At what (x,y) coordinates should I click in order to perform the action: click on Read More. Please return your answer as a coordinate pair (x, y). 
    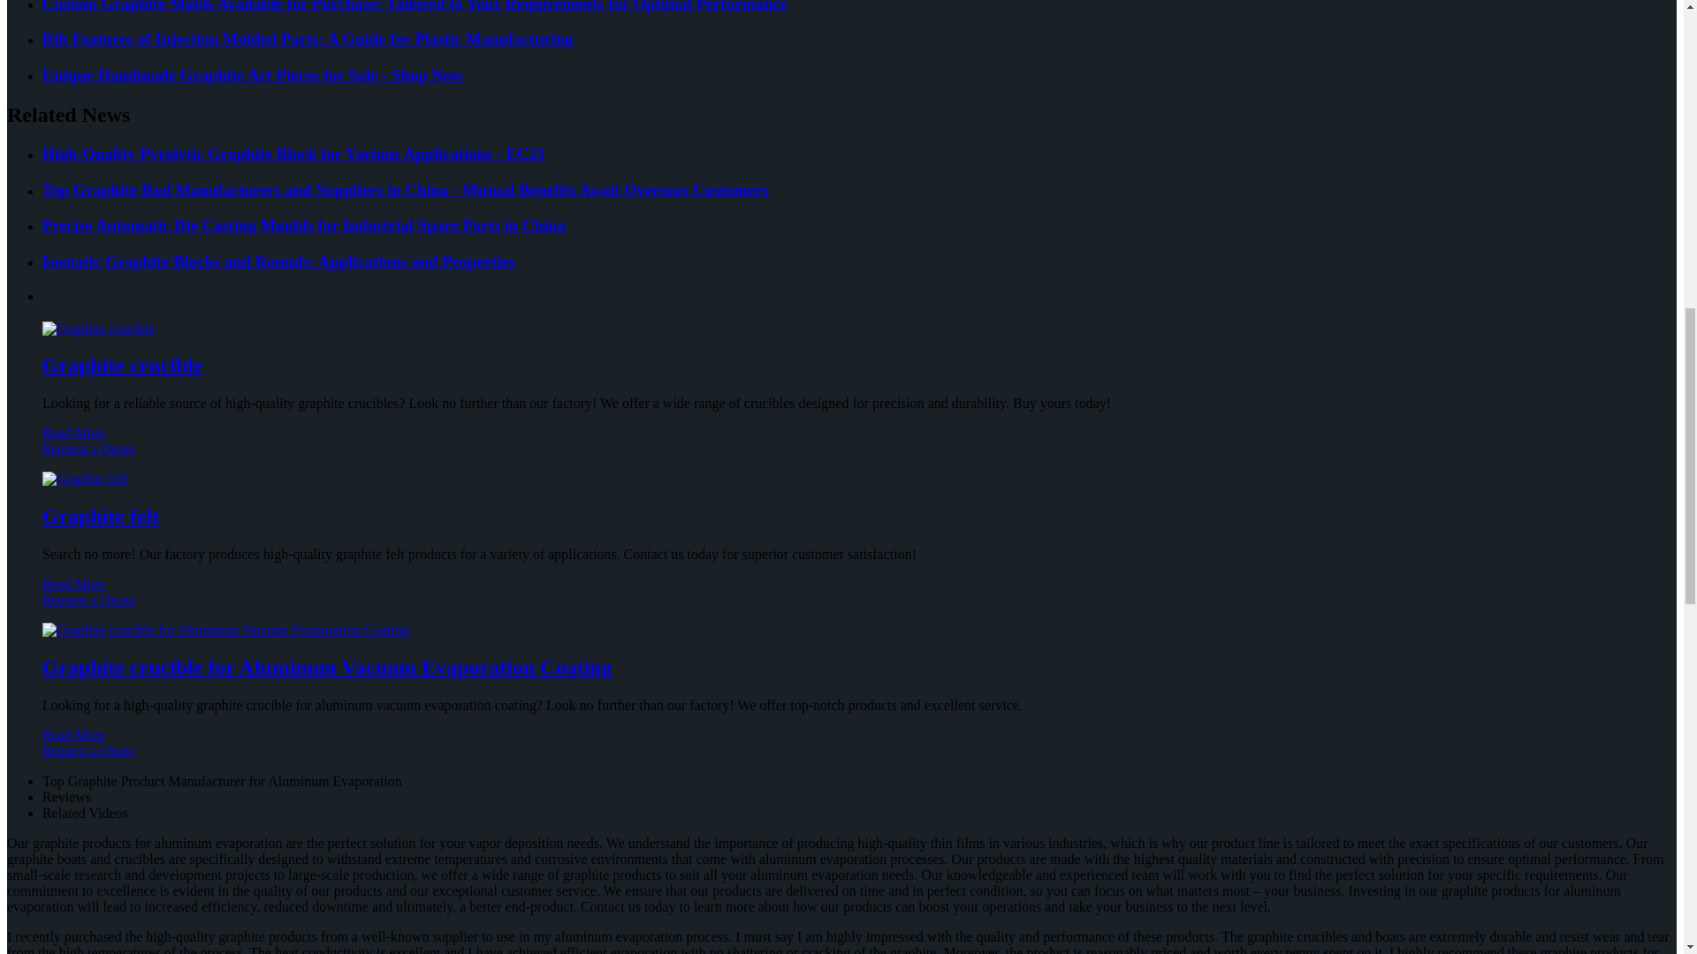
    Looking at the image, I should click on (74, 433).